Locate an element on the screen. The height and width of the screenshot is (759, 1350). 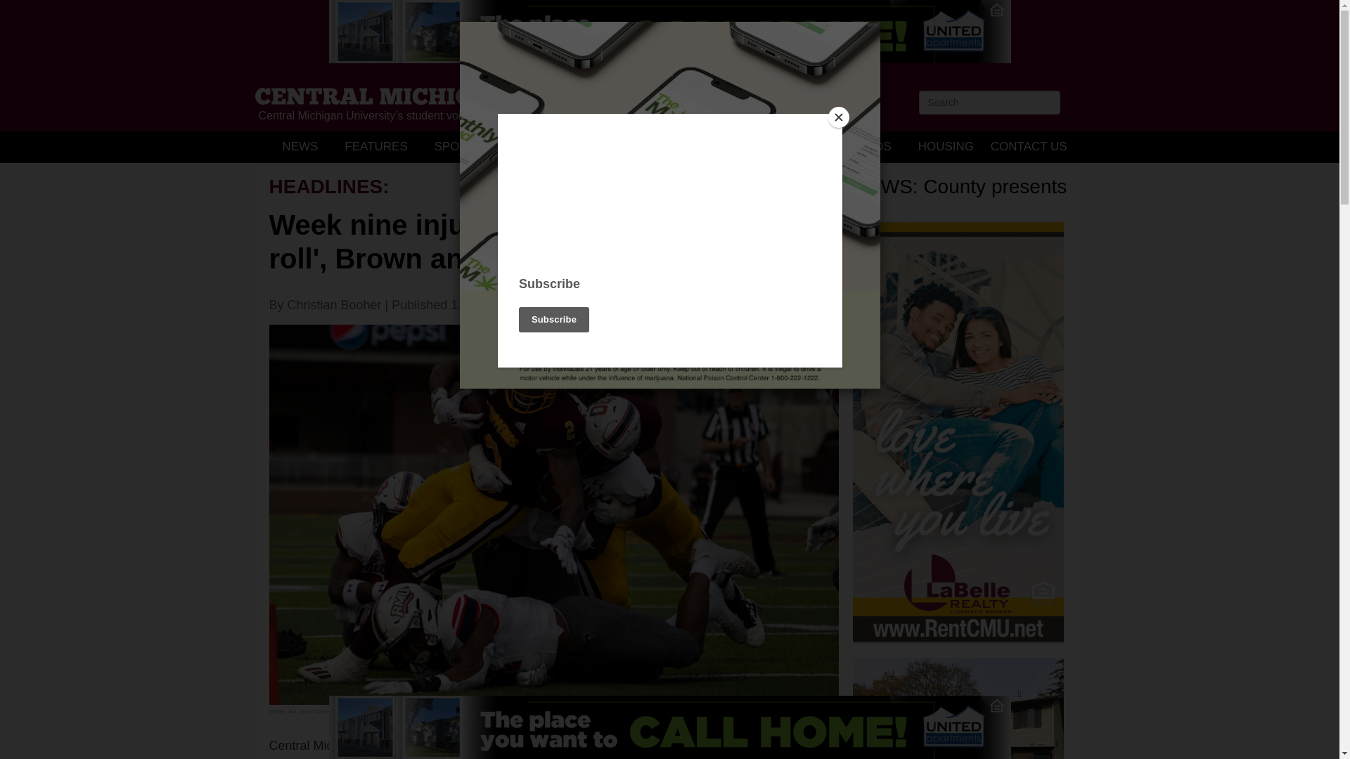
CONTACT US is located at coordinates (1028, 146).